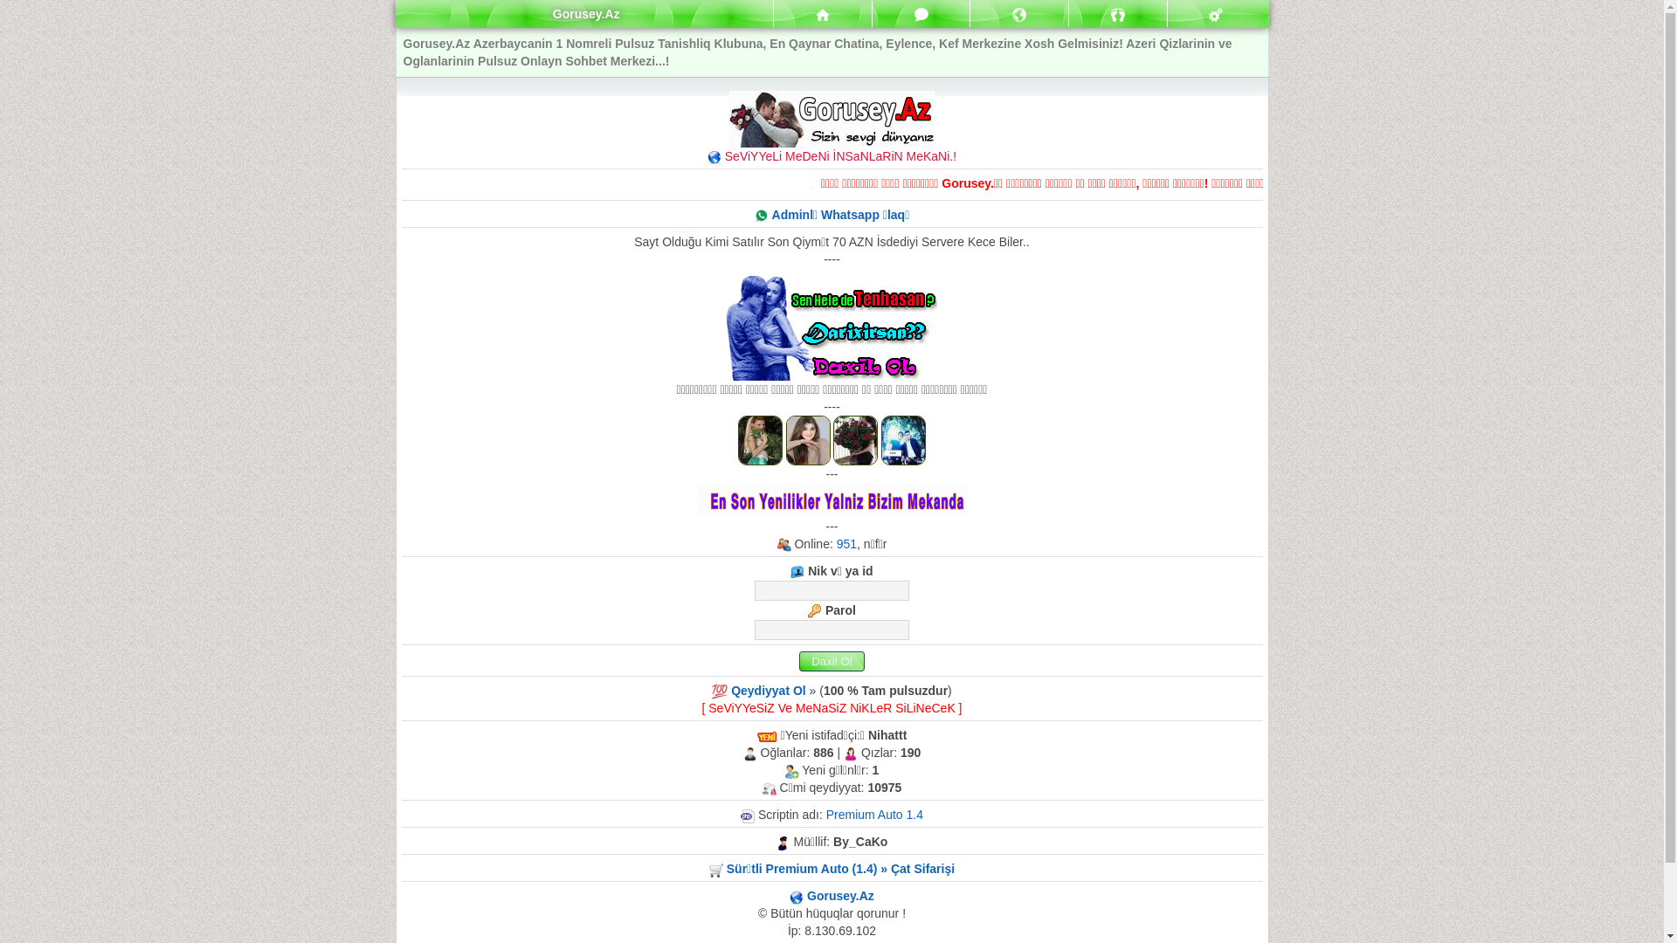  Describe the element at coordinates (921, 14) in the screenshot. I see `Mesajlar` at that location.